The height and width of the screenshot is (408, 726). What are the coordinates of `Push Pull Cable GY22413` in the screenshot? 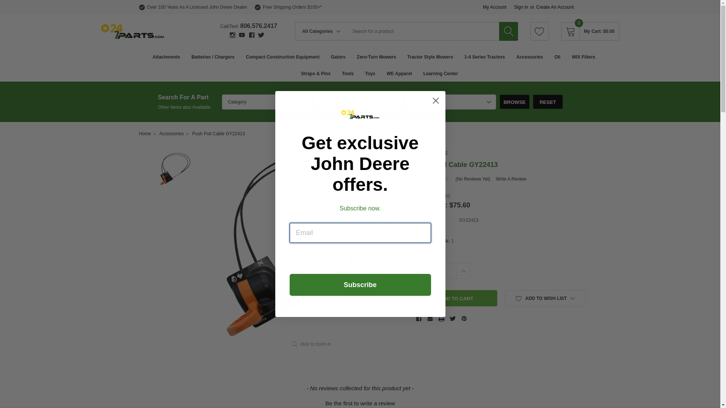 It's located at (175, 169).